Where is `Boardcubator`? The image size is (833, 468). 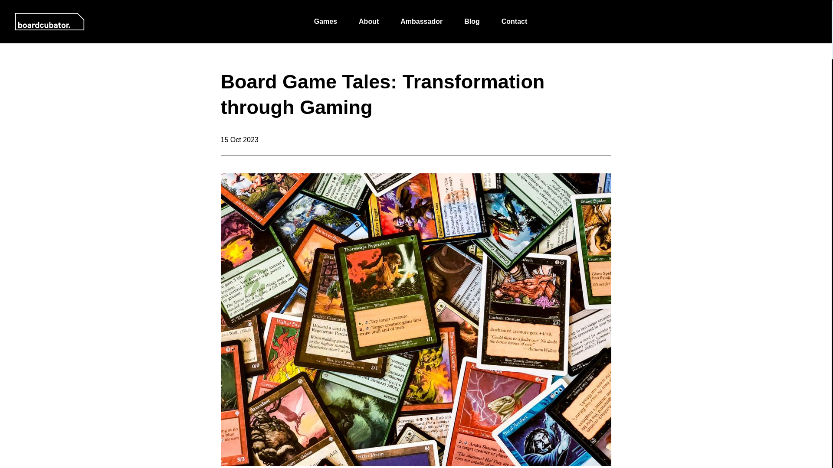 Boardcubator is located at coordinates (49, 22).